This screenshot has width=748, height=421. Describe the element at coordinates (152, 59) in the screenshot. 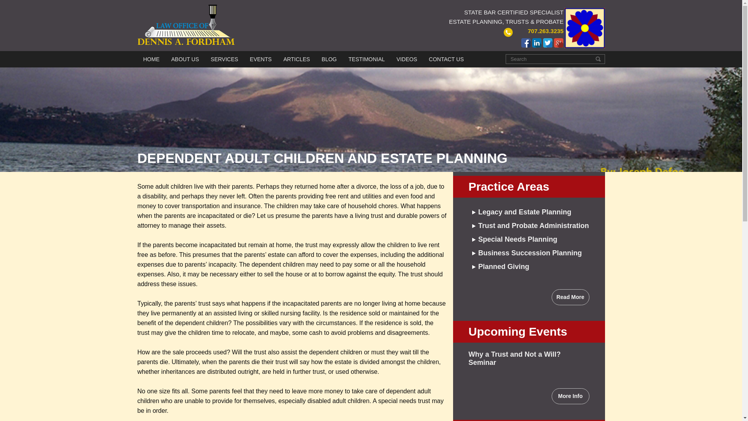

I see `HOME` at that location.